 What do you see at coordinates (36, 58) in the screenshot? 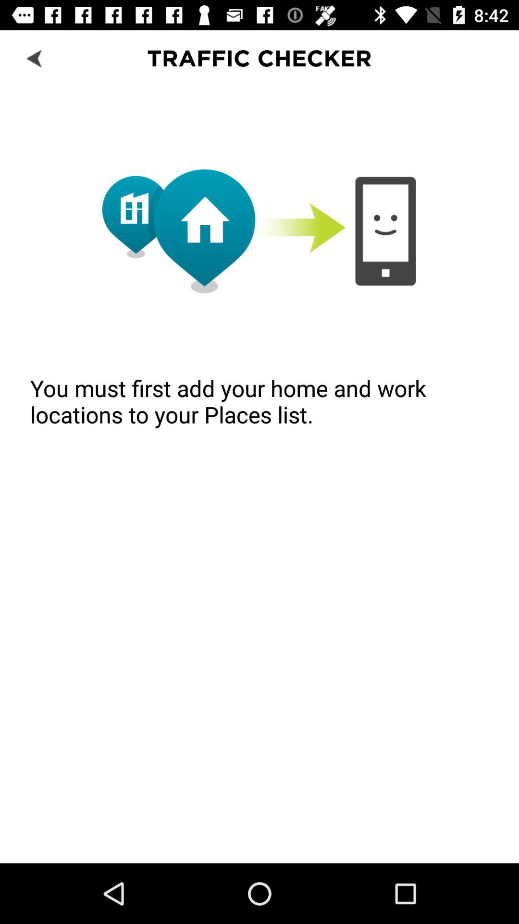
I see `go back` at bounding box center [36, 58].